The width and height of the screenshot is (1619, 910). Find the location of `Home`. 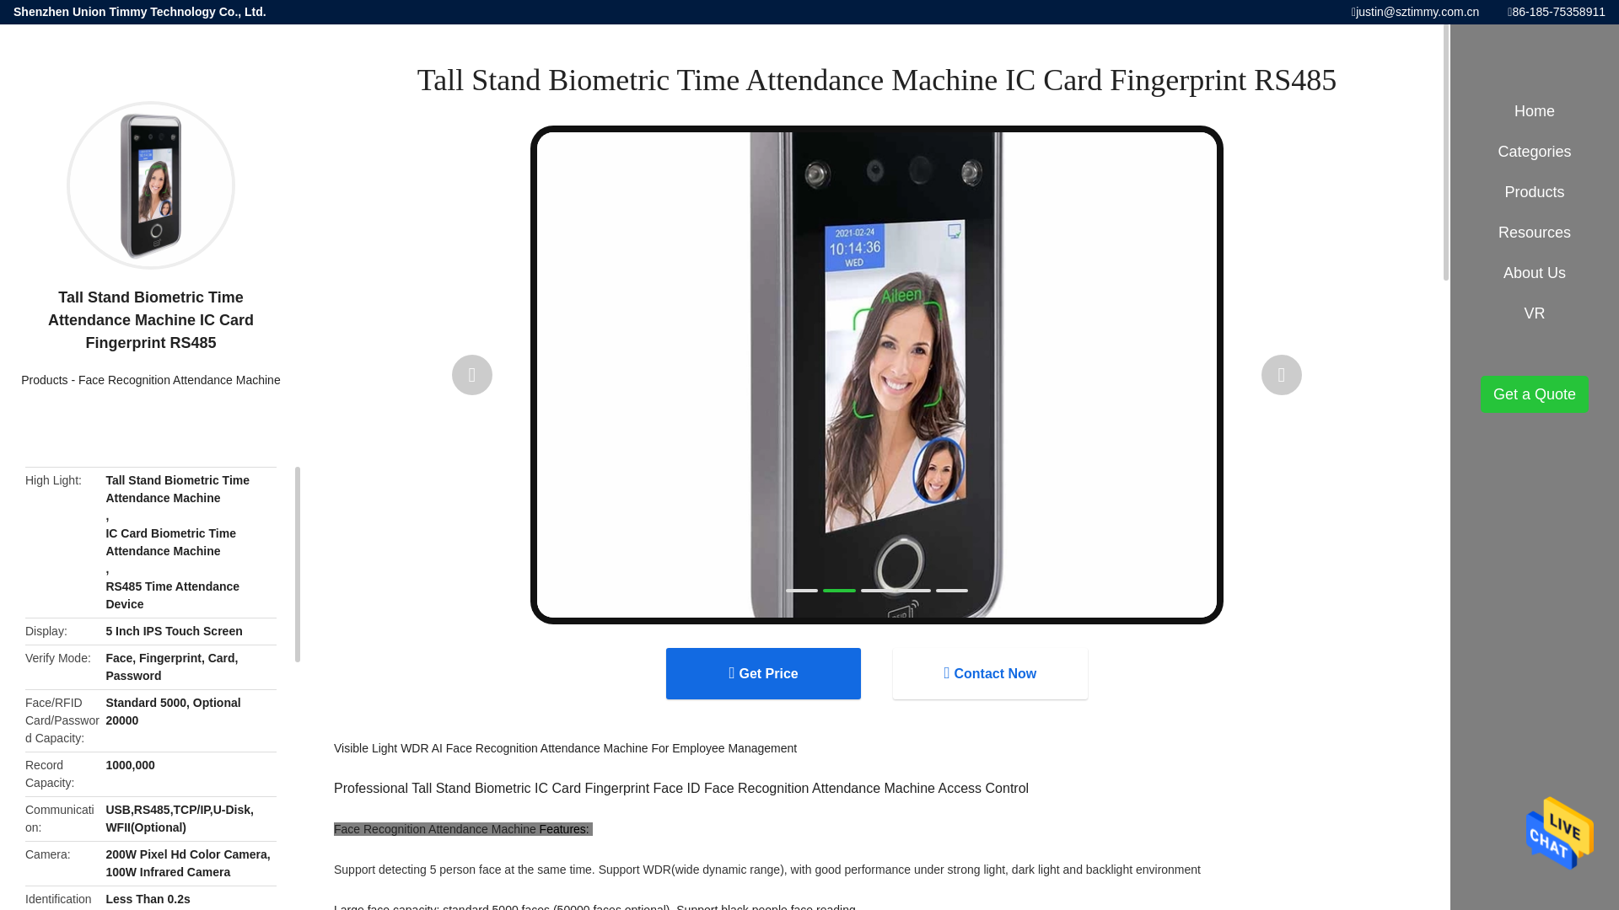

Home is located at coordinates (1535, 111).